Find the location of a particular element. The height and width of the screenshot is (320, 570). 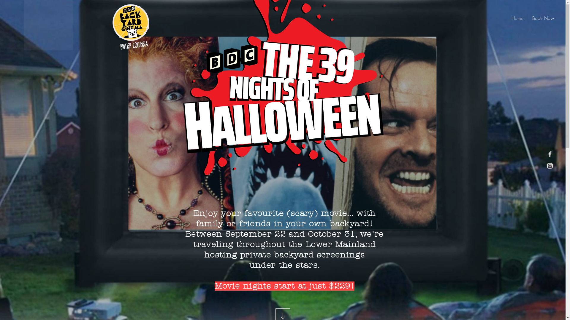

Book Now is located at coordinates (543, 18).